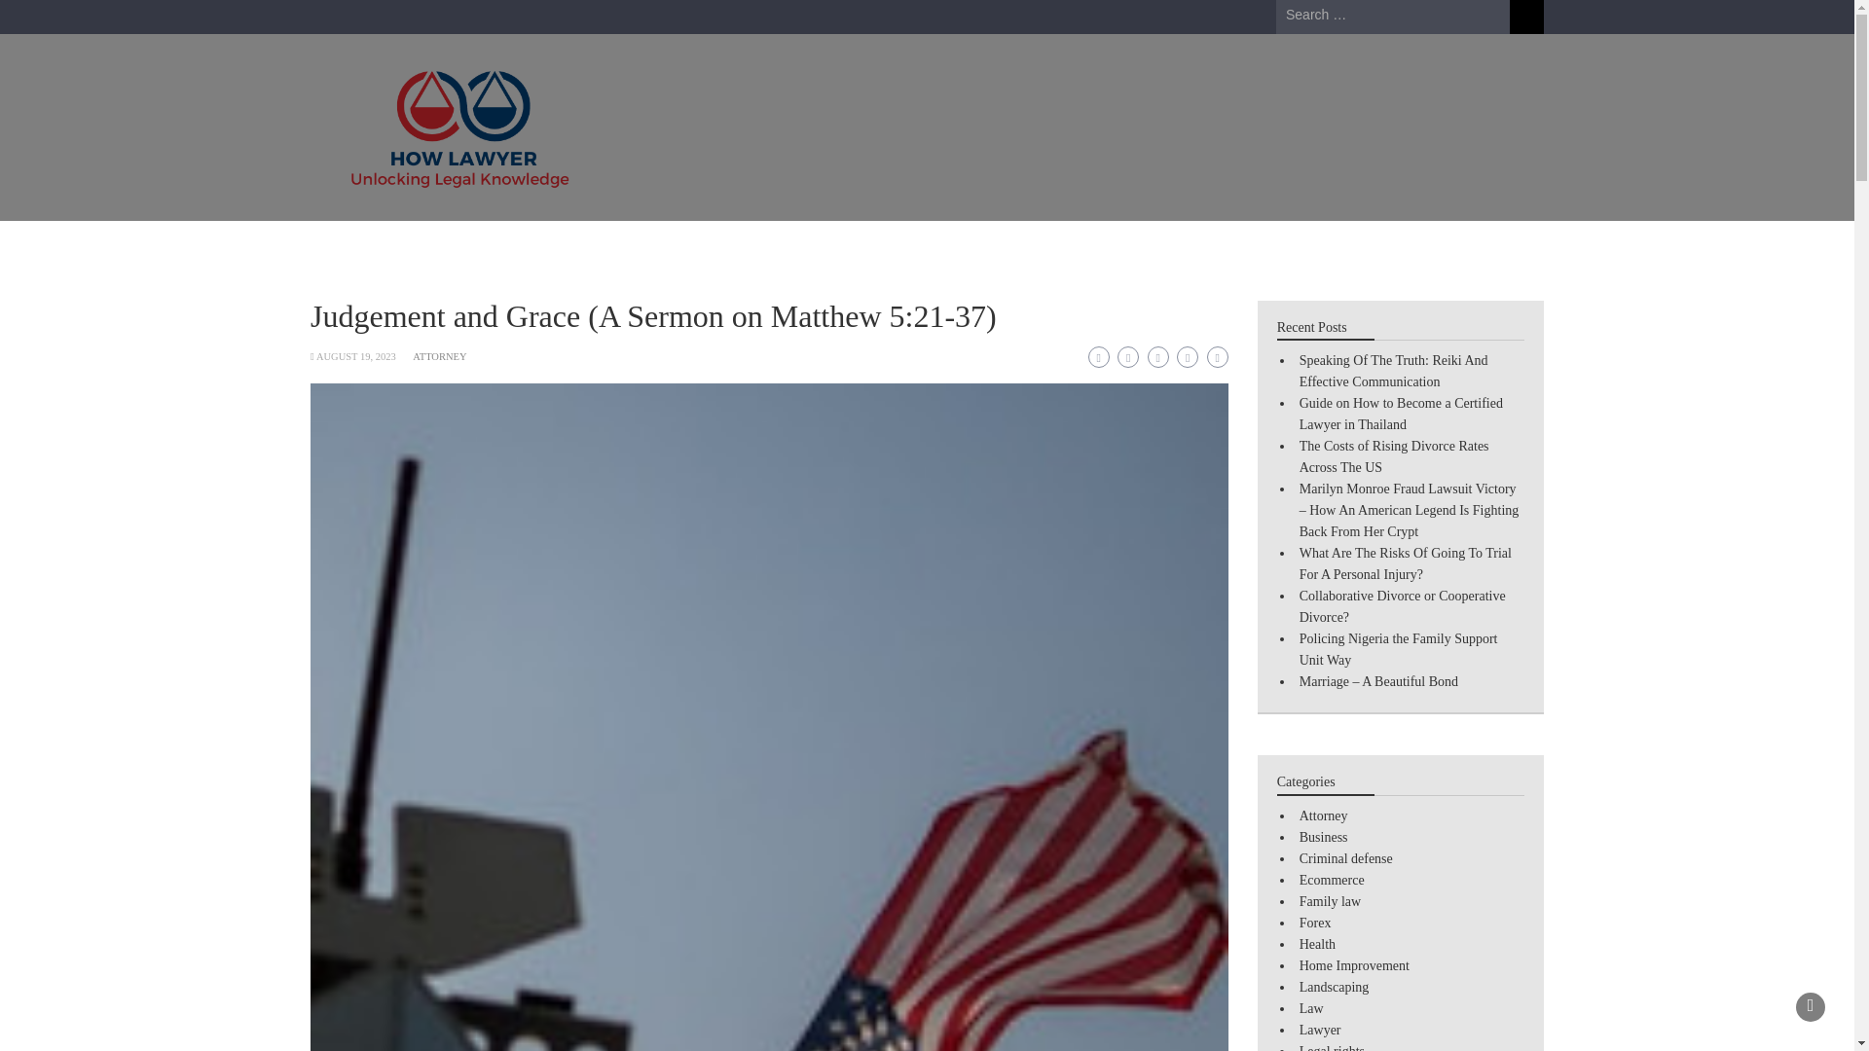 This screenshot has width=1869, height=1051. Describe the element at coordinates (1393, 370) in the screenshot. I see `Speaking Of The Truth: Reiki And Effective Communication` at that location.